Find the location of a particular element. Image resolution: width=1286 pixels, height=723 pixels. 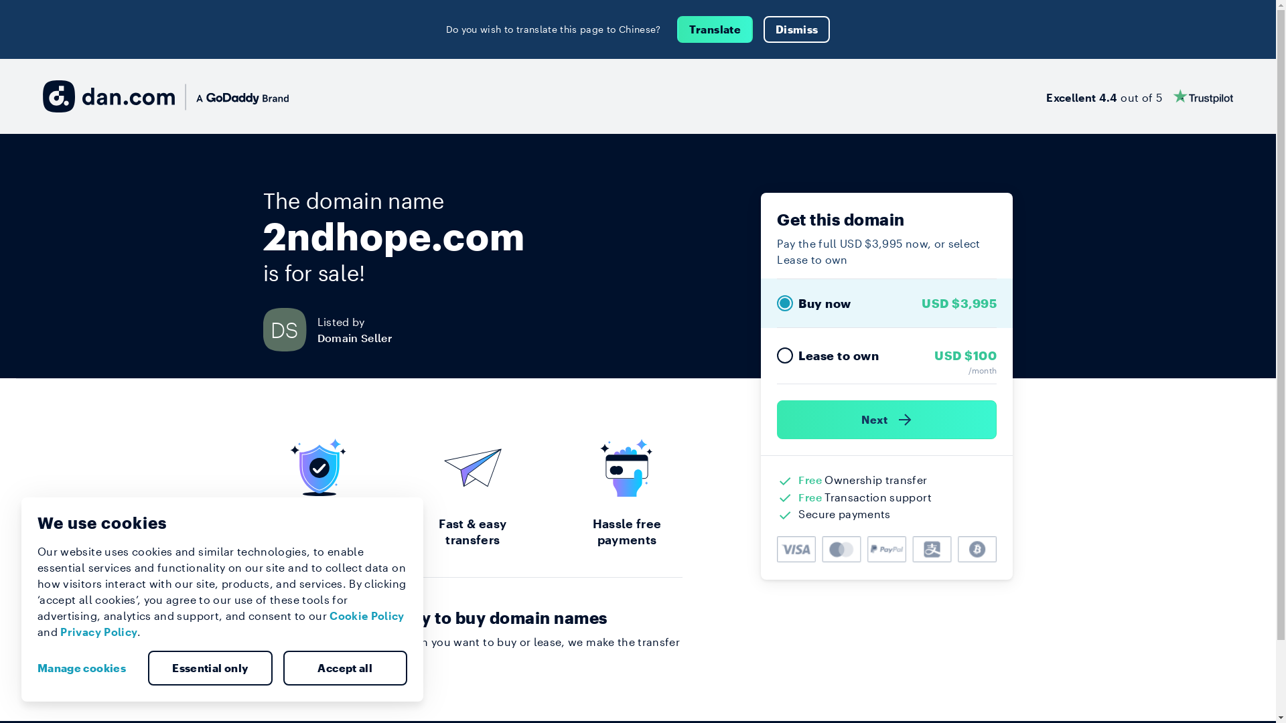

Accept all is located at coordinates (345, 668).